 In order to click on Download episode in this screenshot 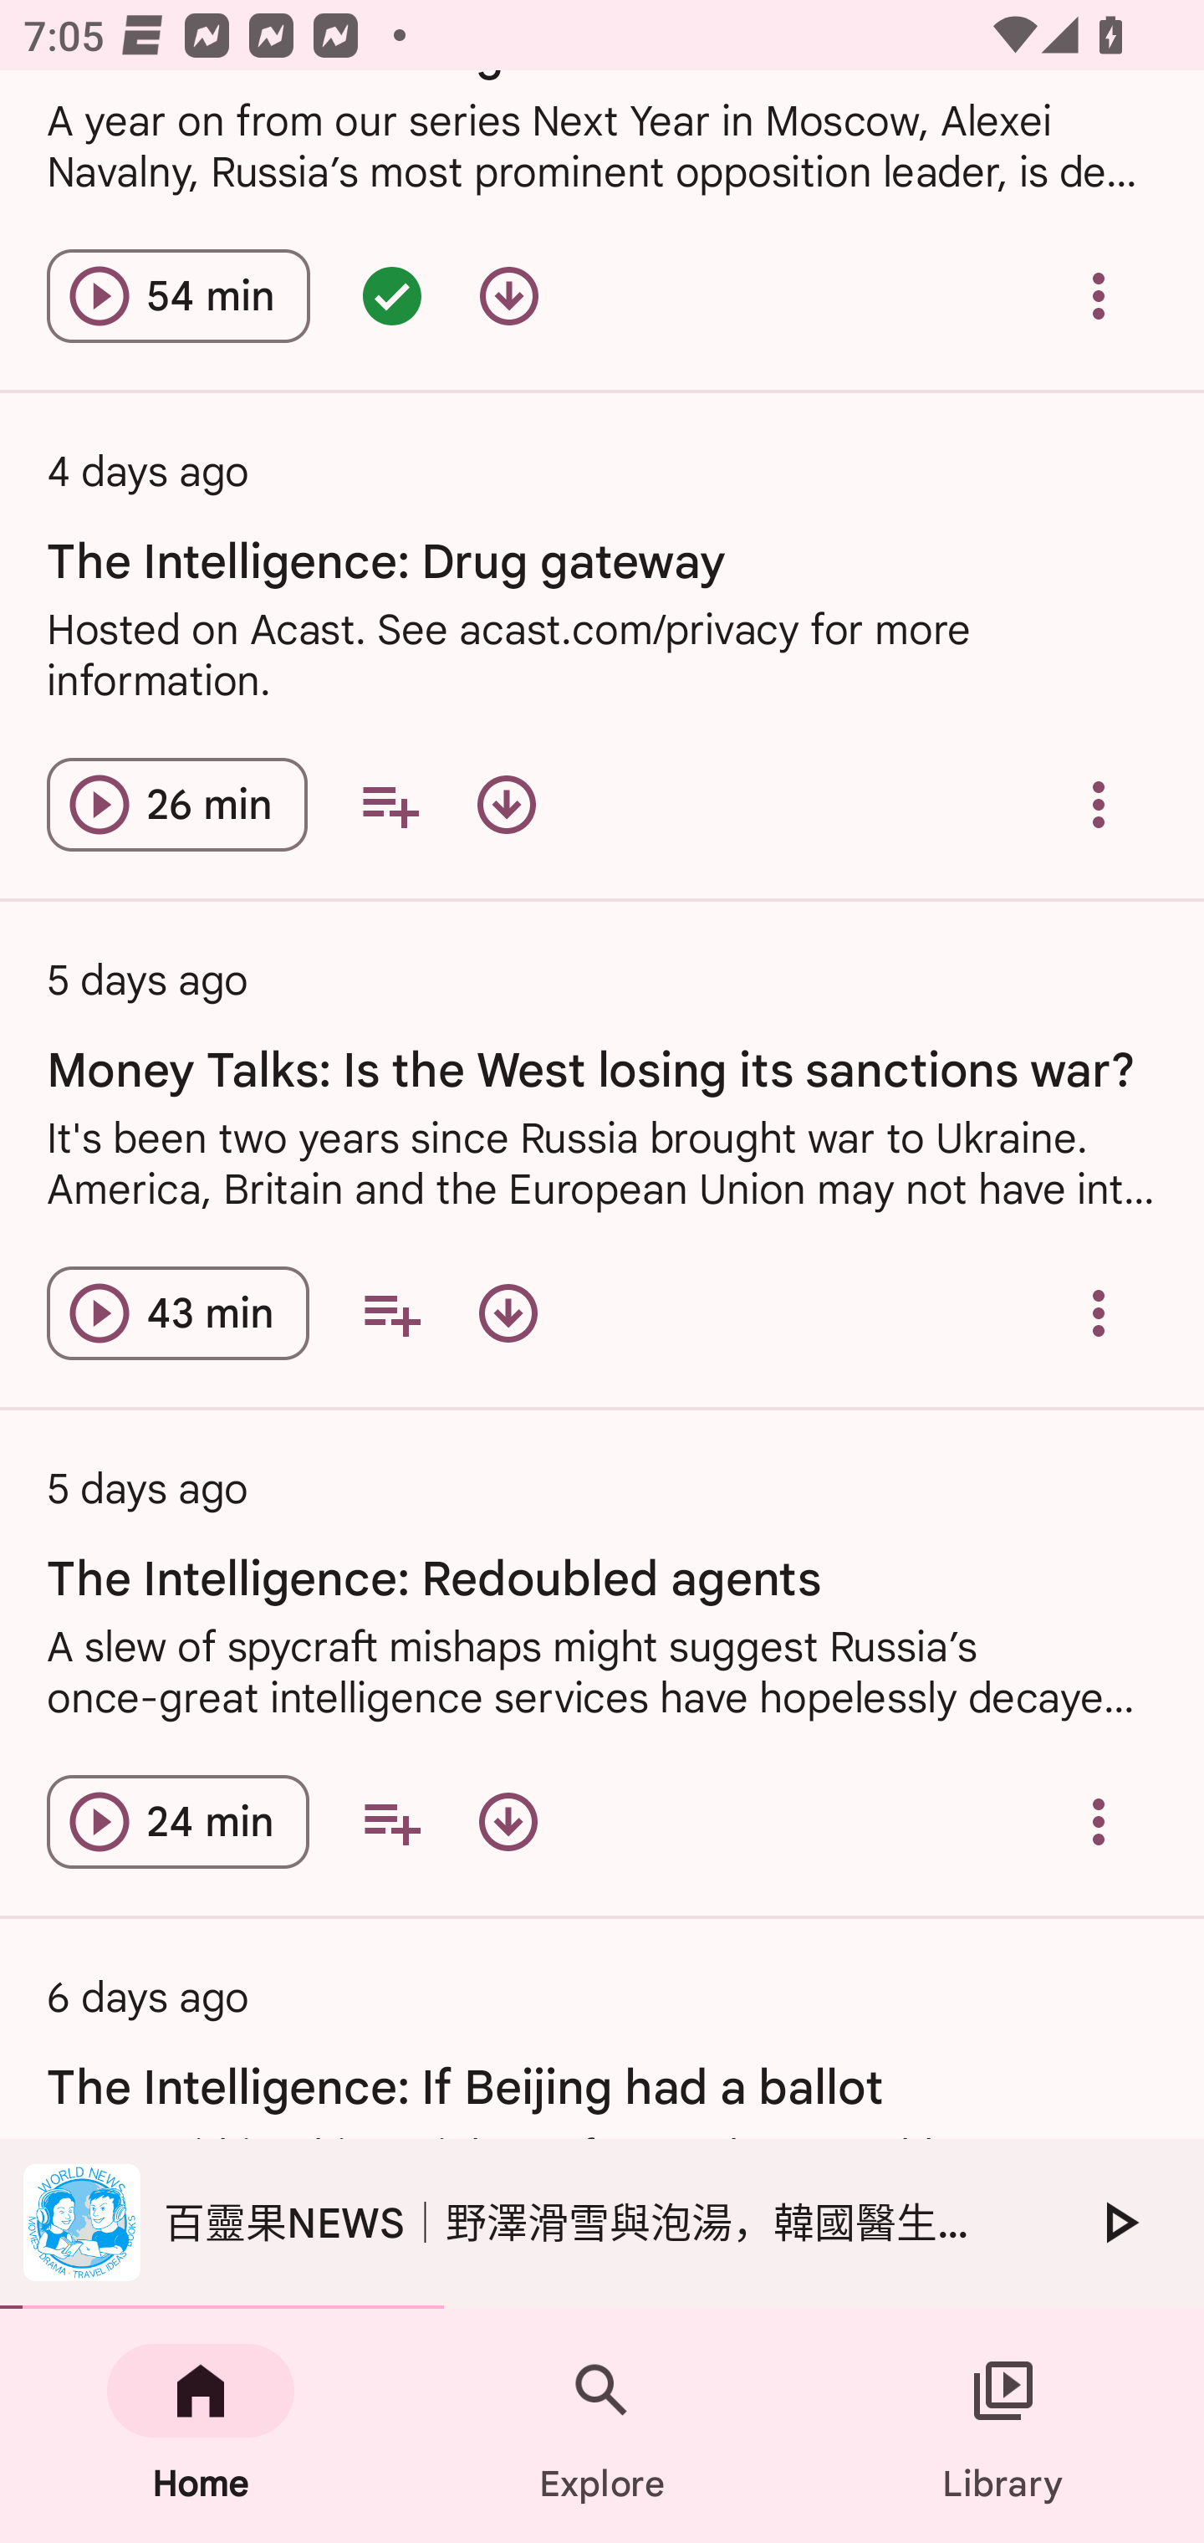, I will do `click(506, 805)`.